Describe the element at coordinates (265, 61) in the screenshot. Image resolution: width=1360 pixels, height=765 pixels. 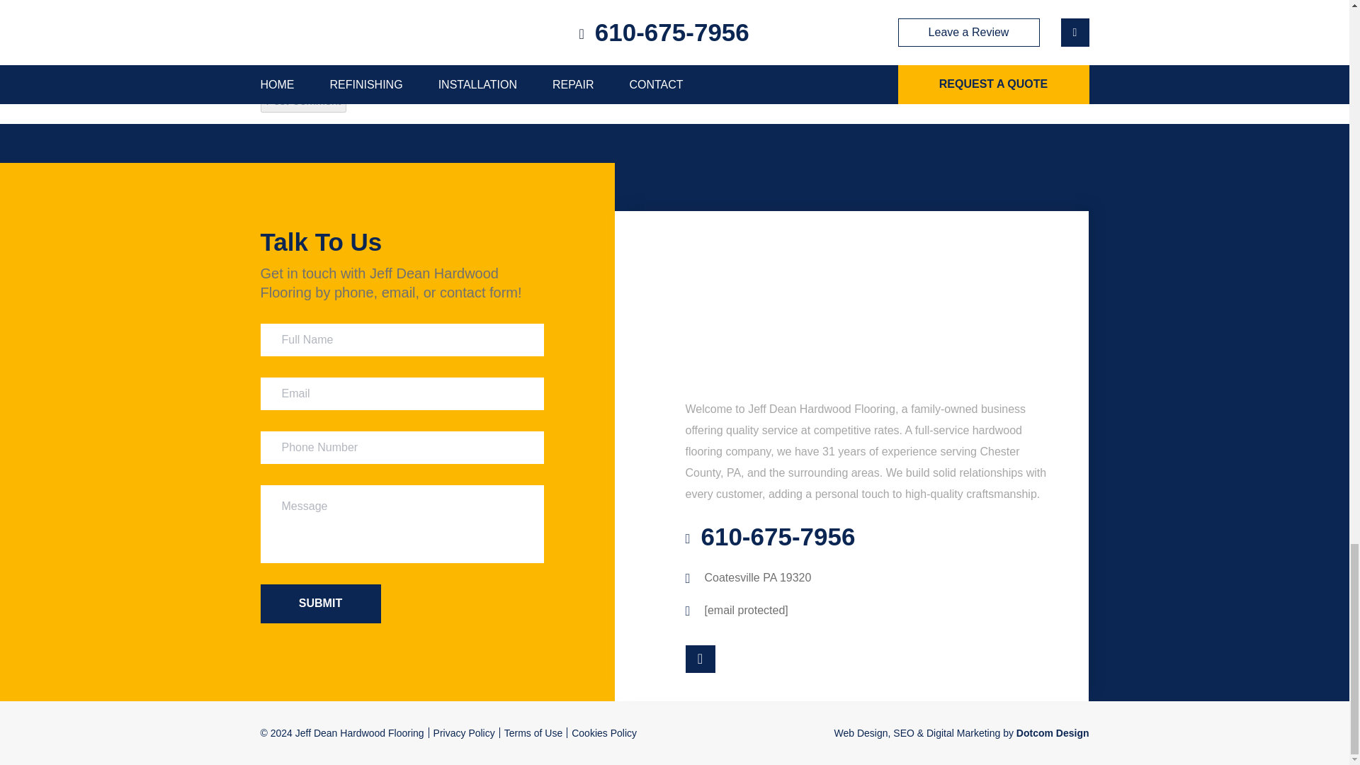
I see `yes` at that location.